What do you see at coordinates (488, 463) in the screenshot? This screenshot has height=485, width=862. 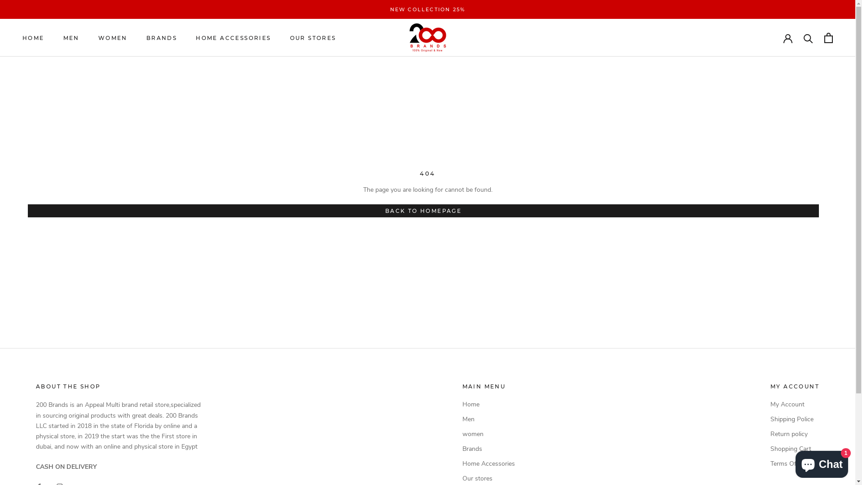 I see `Home Accessories` at bounding box center [488, 463].